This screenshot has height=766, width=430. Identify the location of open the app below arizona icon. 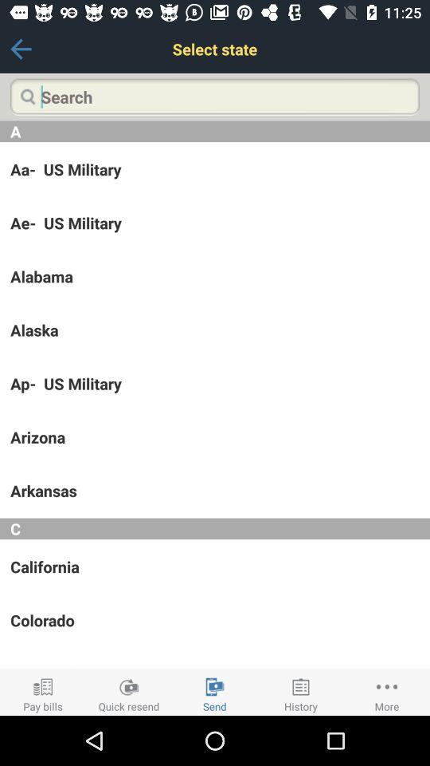
(215, 491).